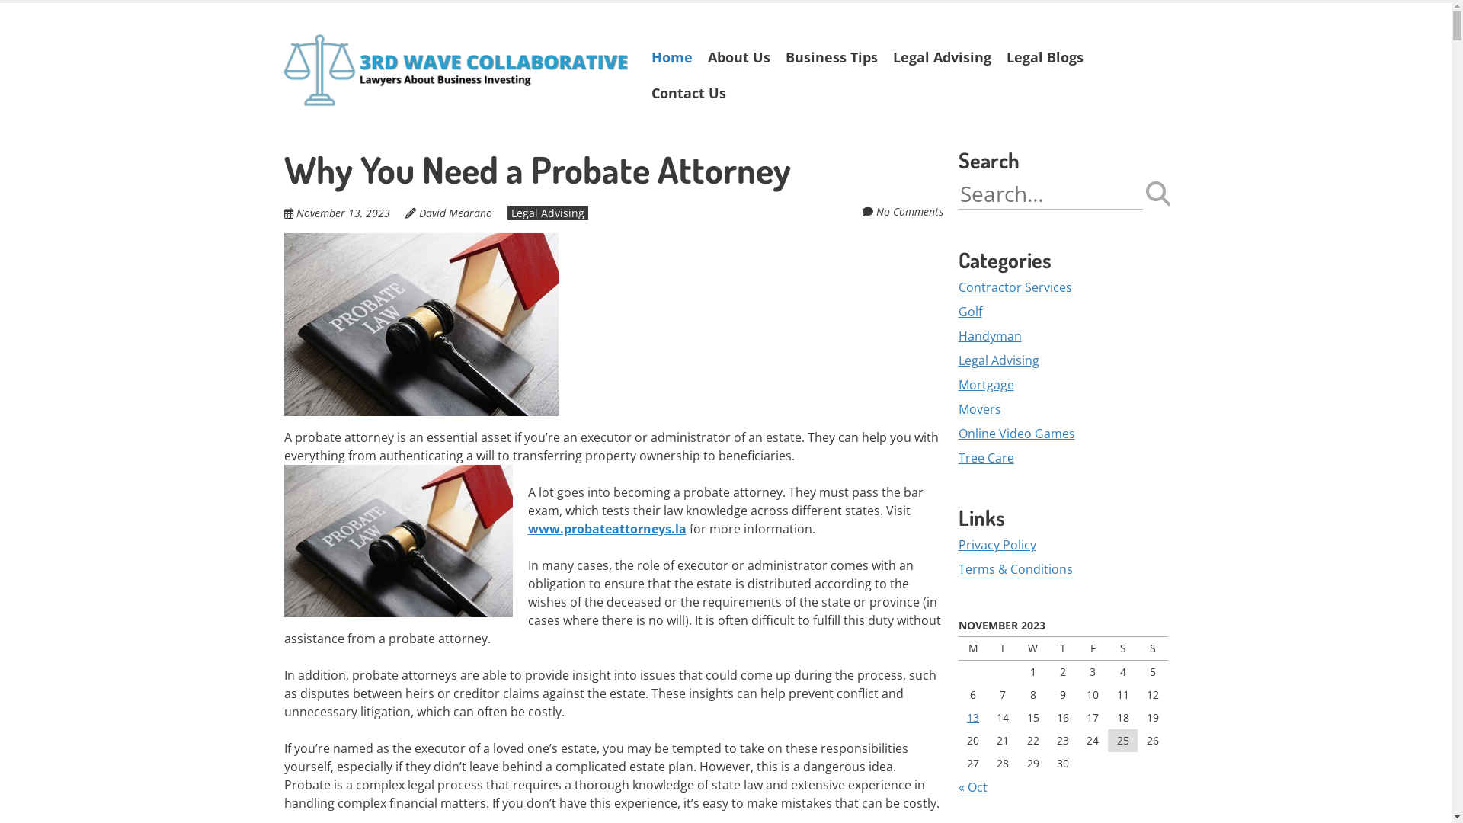 The height and width of the screenshot is (823, 1463). Describe the element at coordinates (942, 58) in the screenshot. I see `Legal Advising` at that location.